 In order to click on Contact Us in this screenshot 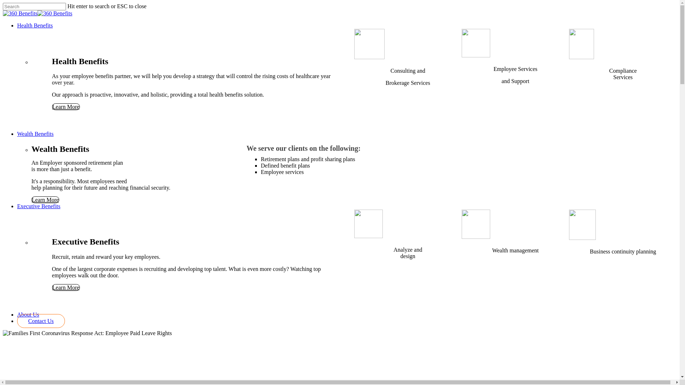, I will do `click(41, 321)`.